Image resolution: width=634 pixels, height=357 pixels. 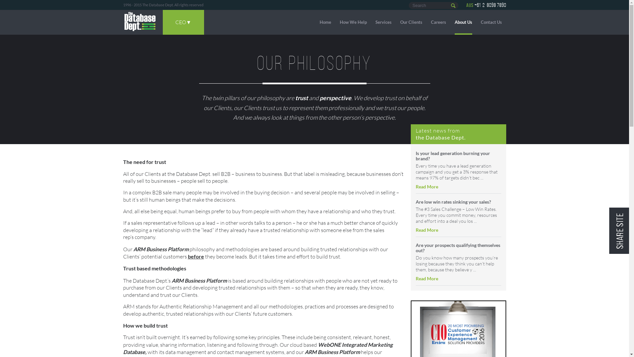 What do you see at coordinates (411, 22) in the screenshot?
I see `Our Clients` at bounding box center [411, 22].